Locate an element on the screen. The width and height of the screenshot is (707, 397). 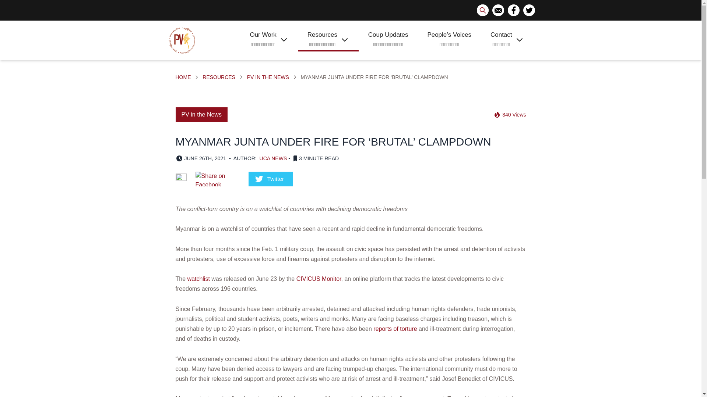
PV in the News is located at coordinates (201, 114).